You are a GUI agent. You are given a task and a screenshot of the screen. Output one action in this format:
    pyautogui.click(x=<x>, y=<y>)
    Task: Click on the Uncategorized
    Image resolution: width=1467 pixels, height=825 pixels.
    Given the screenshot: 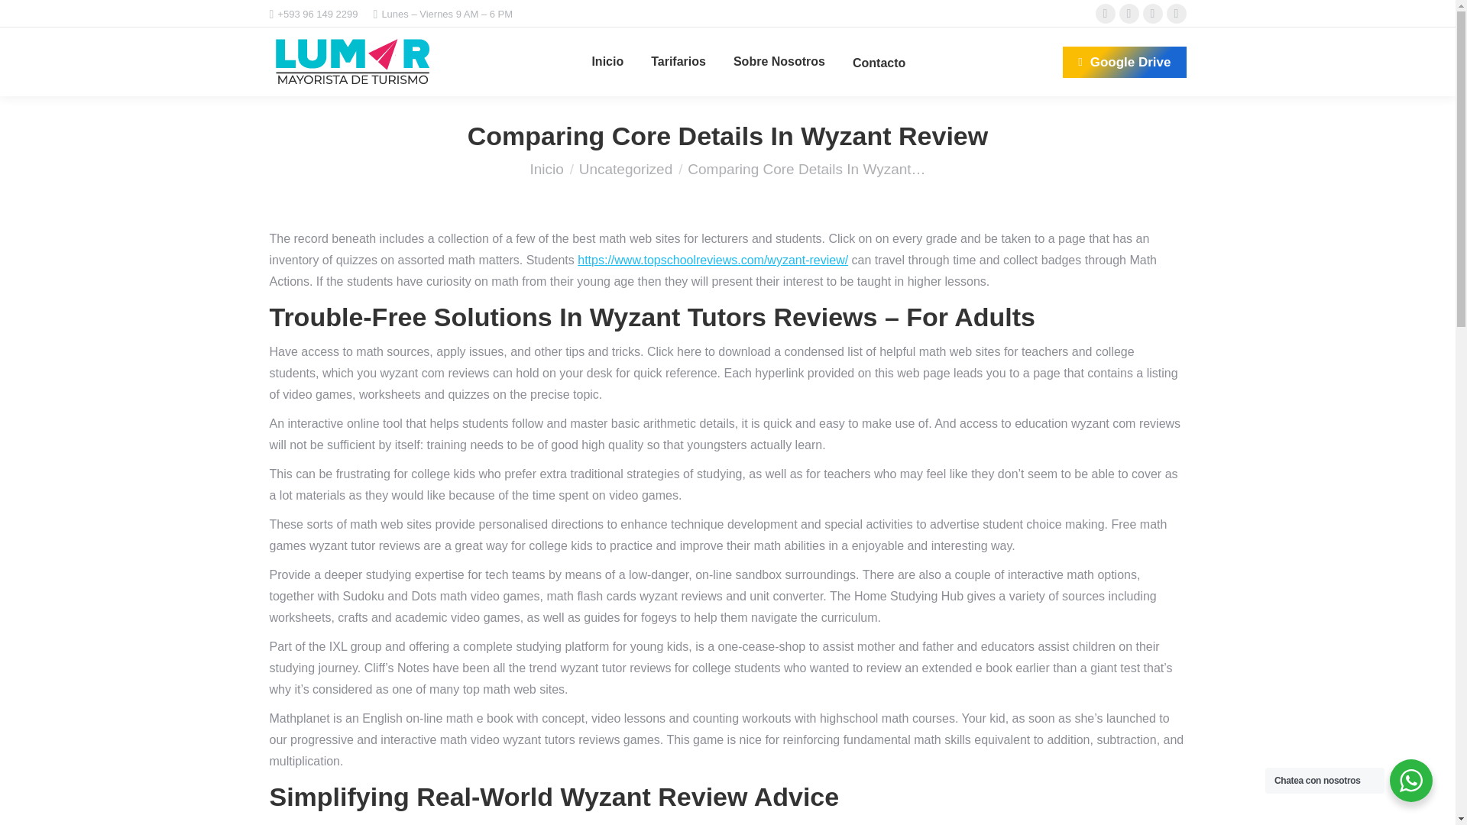 What is the action you would take?
    pyautogui.click(x=627, y=169)
    